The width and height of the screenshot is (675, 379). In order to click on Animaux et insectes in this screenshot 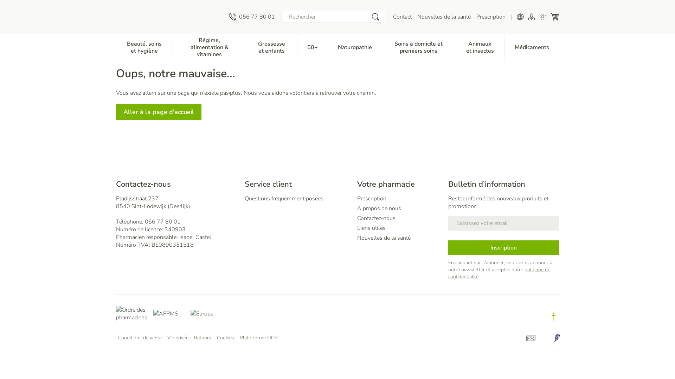, I will do `click(480, 47)`.